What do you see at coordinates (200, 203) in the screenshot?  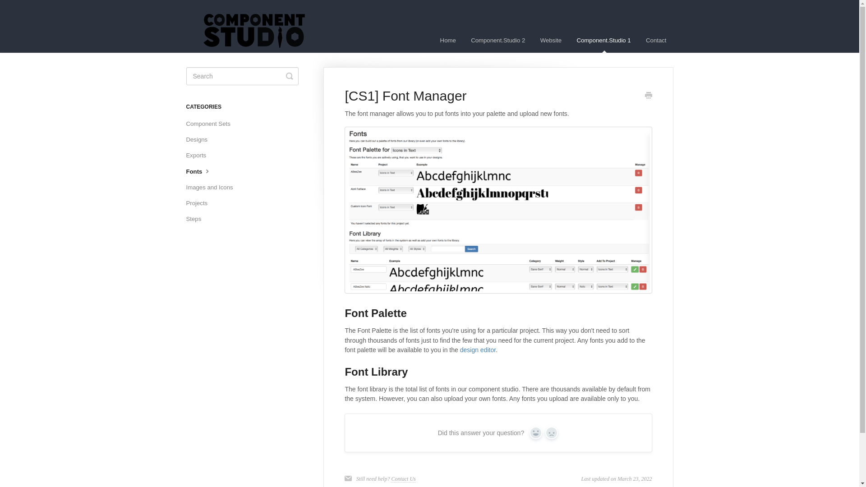 I see `Projects` at bounding box center [200, 203].